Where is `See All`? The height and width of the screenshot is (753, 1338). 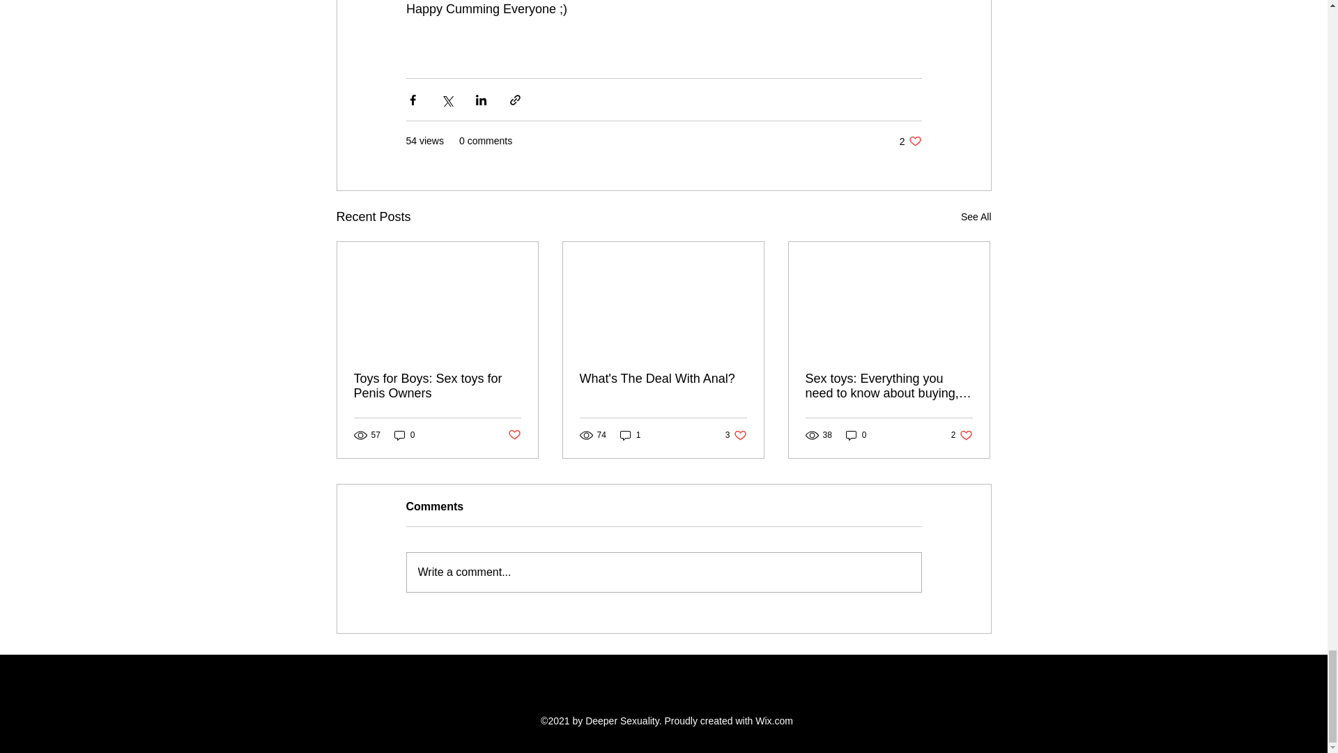
See All is located at coordinates (663, 379).